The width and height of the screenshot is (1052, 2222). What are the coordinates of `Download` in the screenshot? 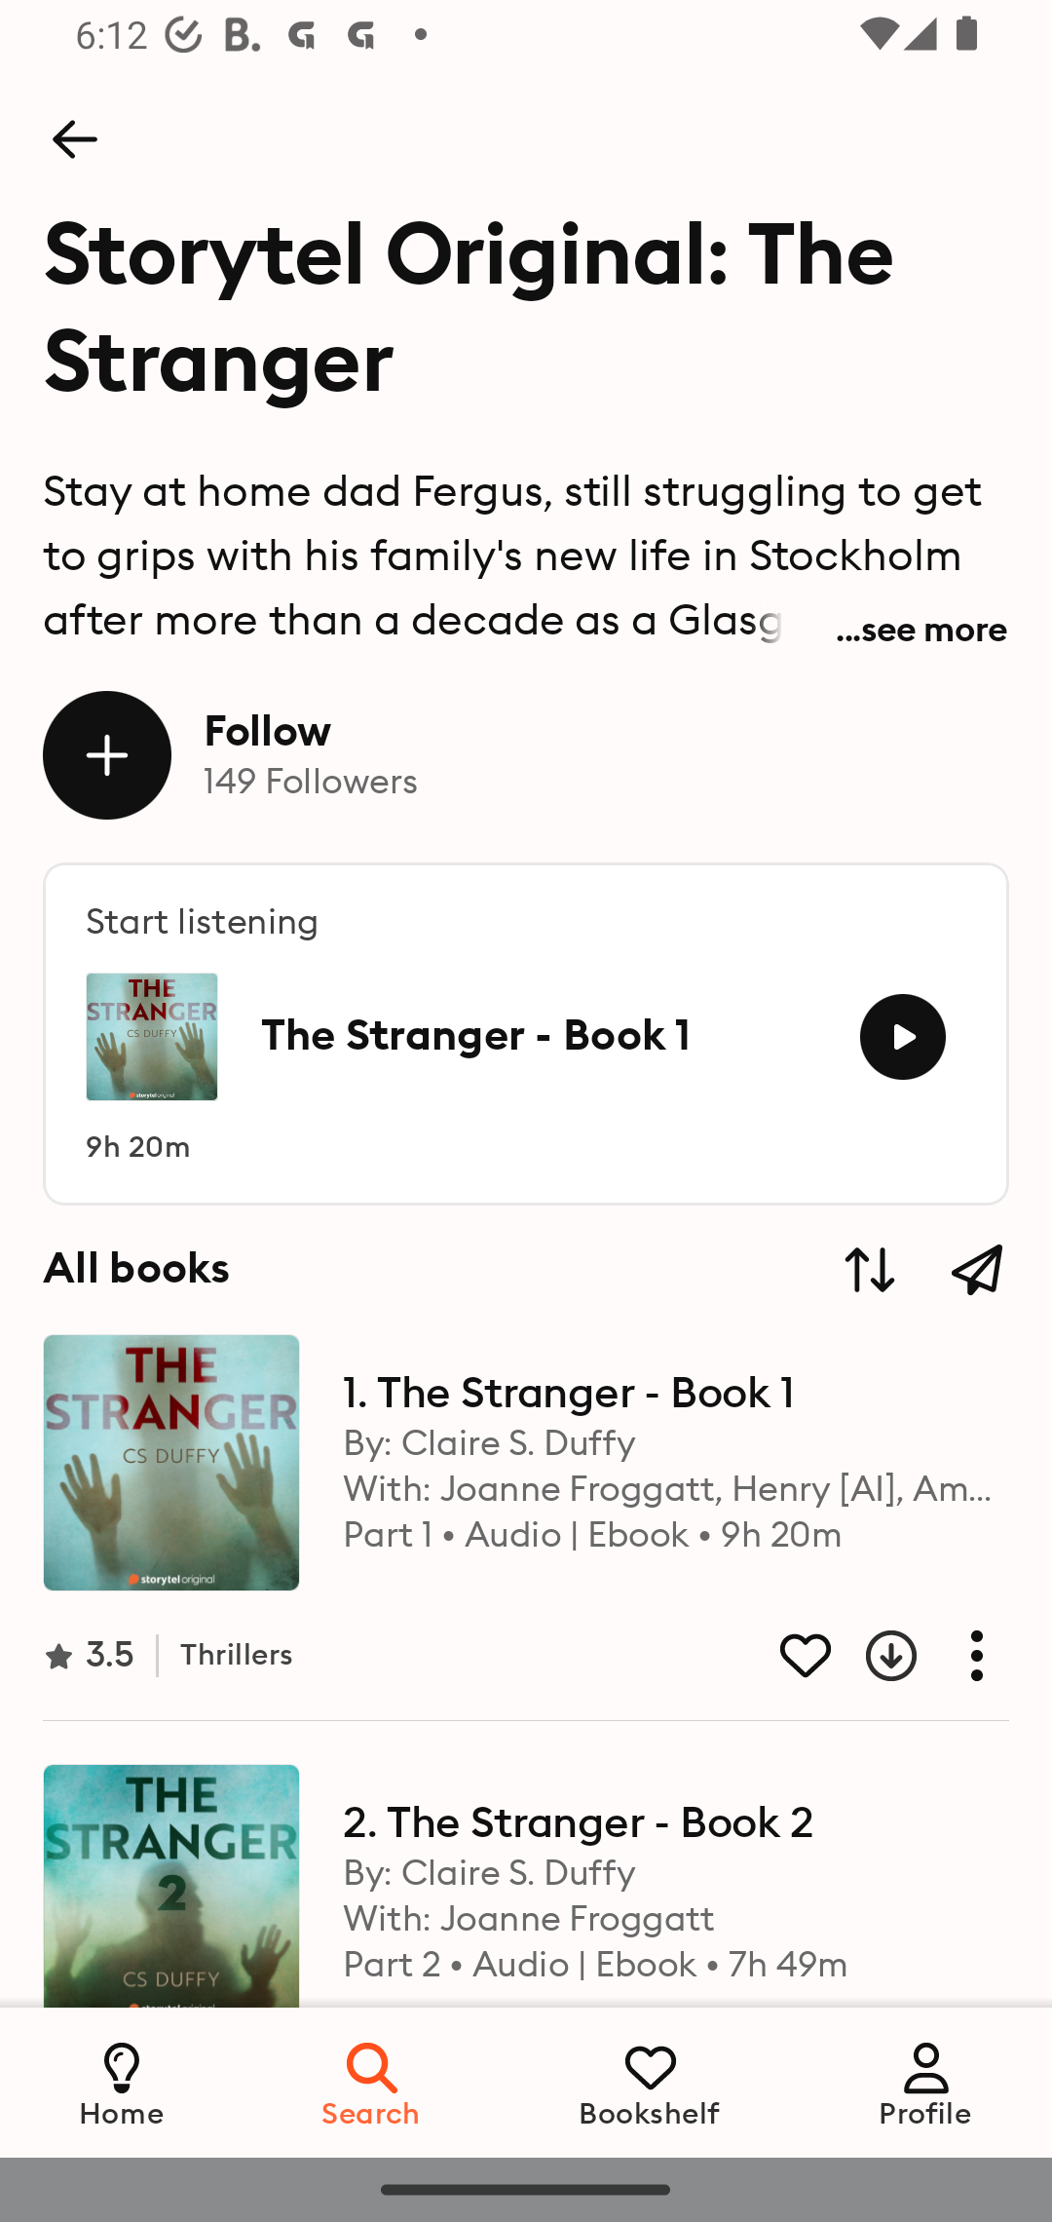 It's located at (869, 1655).